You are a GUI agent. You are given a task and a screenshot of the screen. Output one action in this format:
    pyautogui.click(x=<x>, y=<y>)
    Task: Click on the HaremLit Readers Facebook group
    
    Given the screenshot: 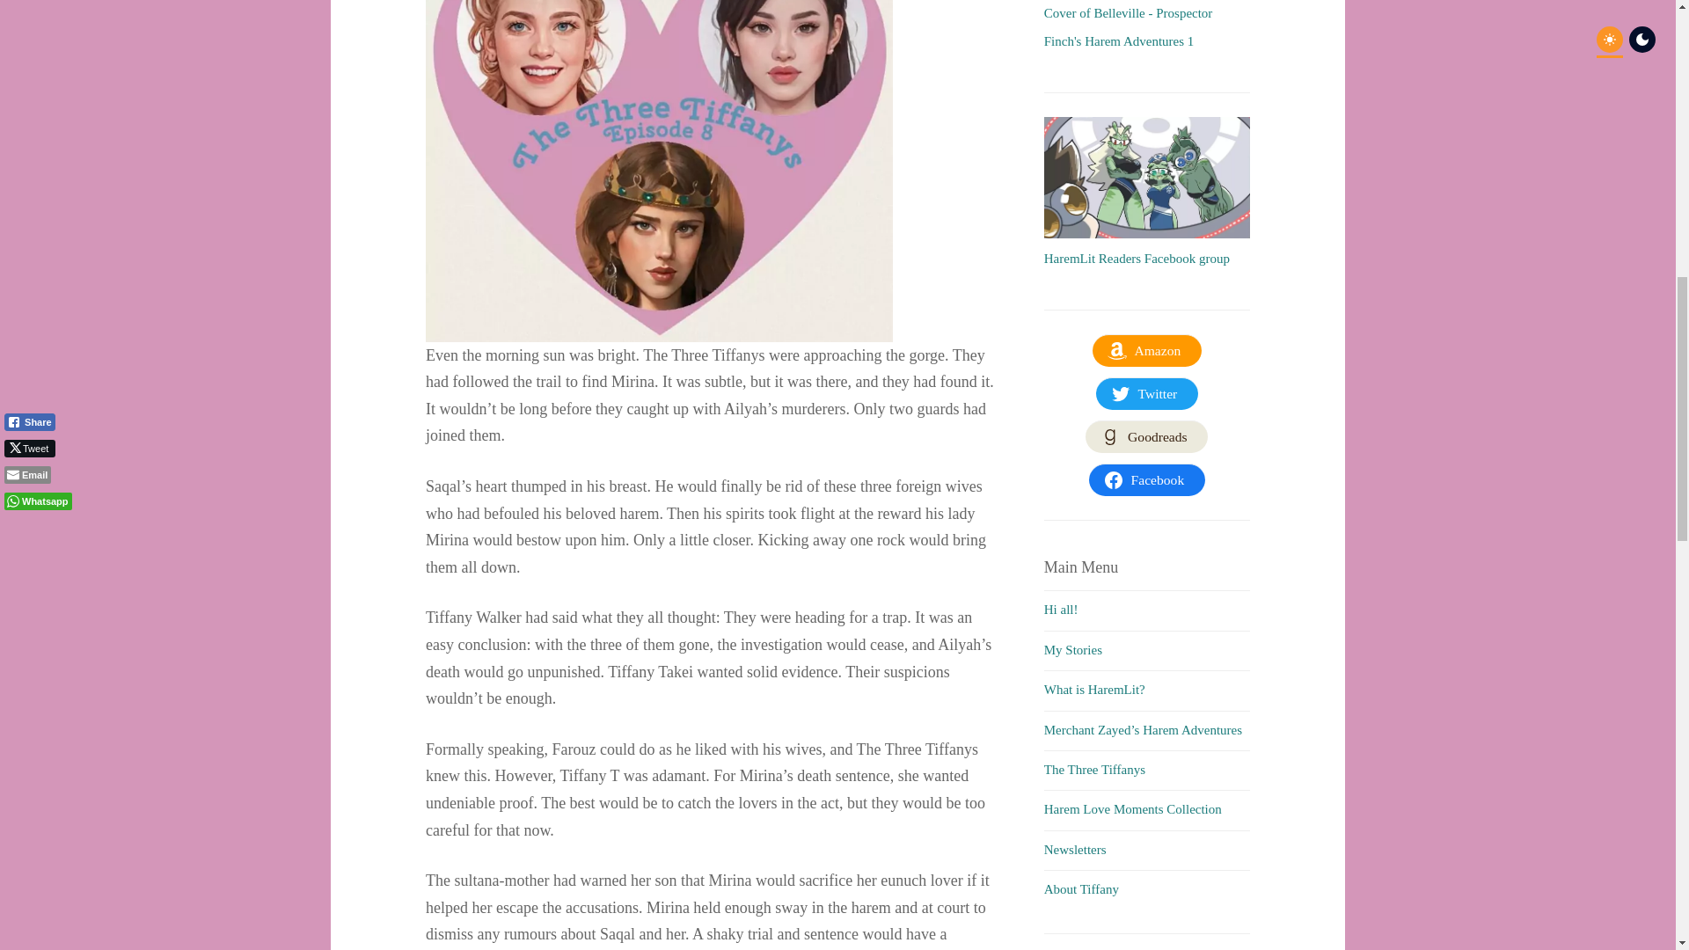 What is the action you would take?
    pyautogui.click(x=1137, y=259)
    